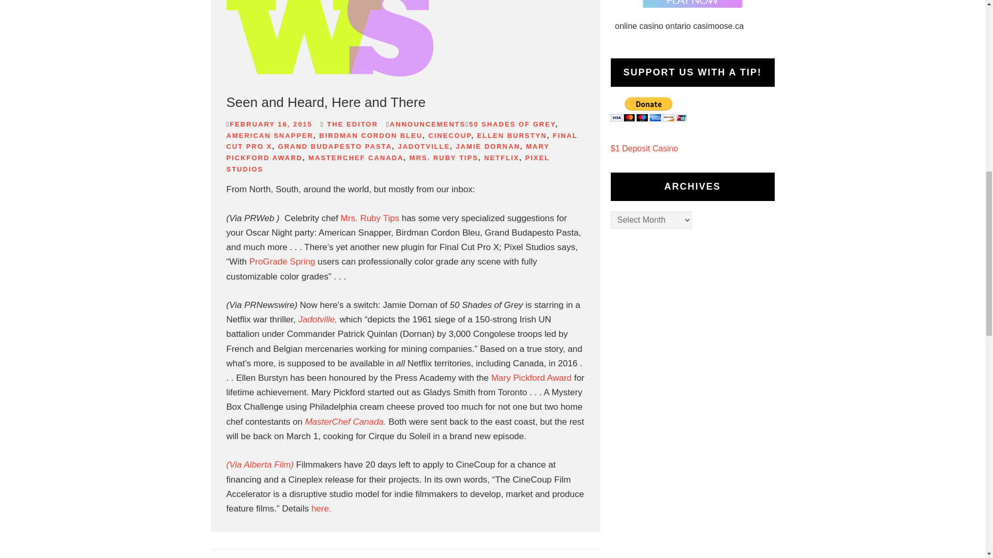 The height and width of the screenshot is (558, 993). Describe the element at coordinates (347, 422) in the screenshot. I see `MasterChef Canada.` at that location.